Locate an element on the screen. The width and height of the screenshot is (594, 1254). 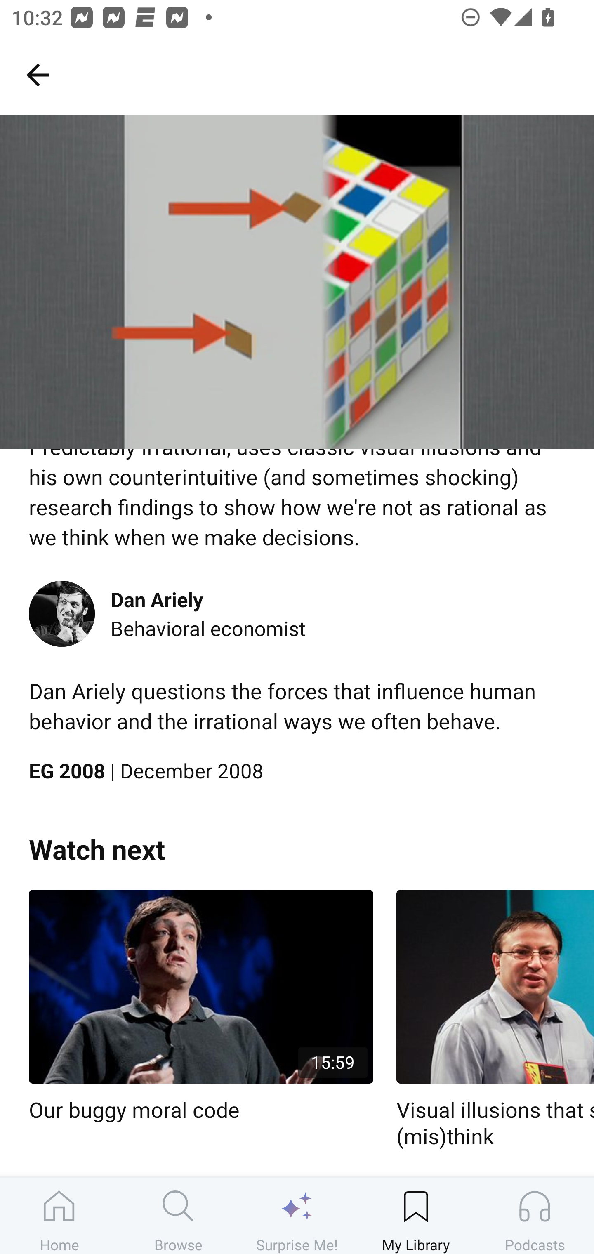
Browse is located at coordinates (178, 1216).